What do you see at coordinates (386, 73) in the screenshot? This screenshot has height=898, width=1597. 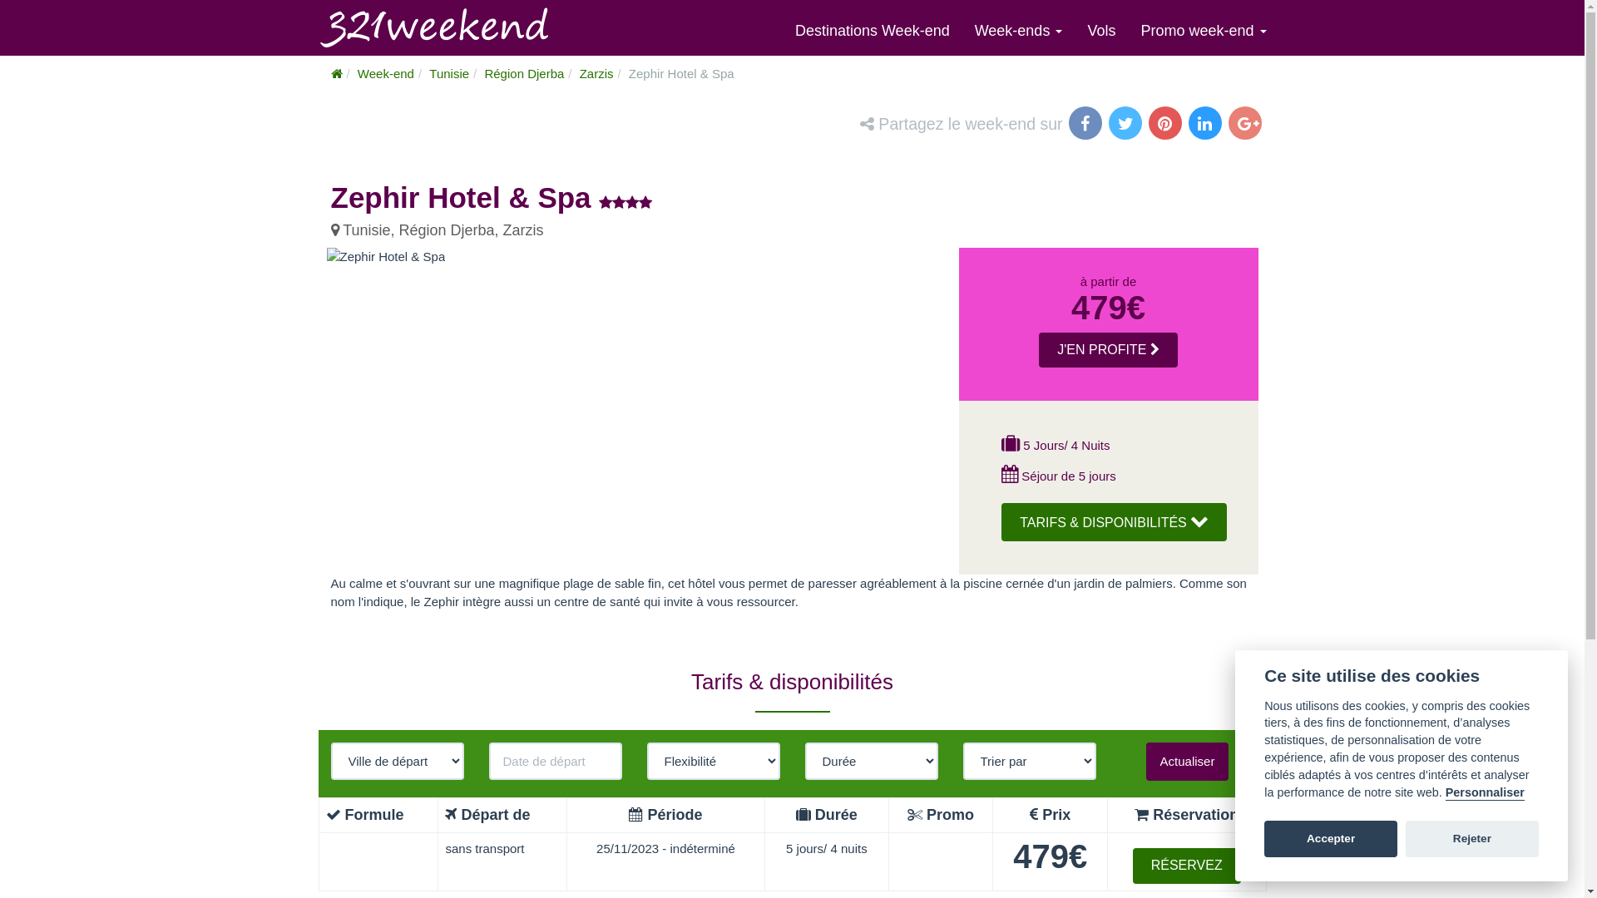 I see `Week-end` at bounding box center [386, 73].